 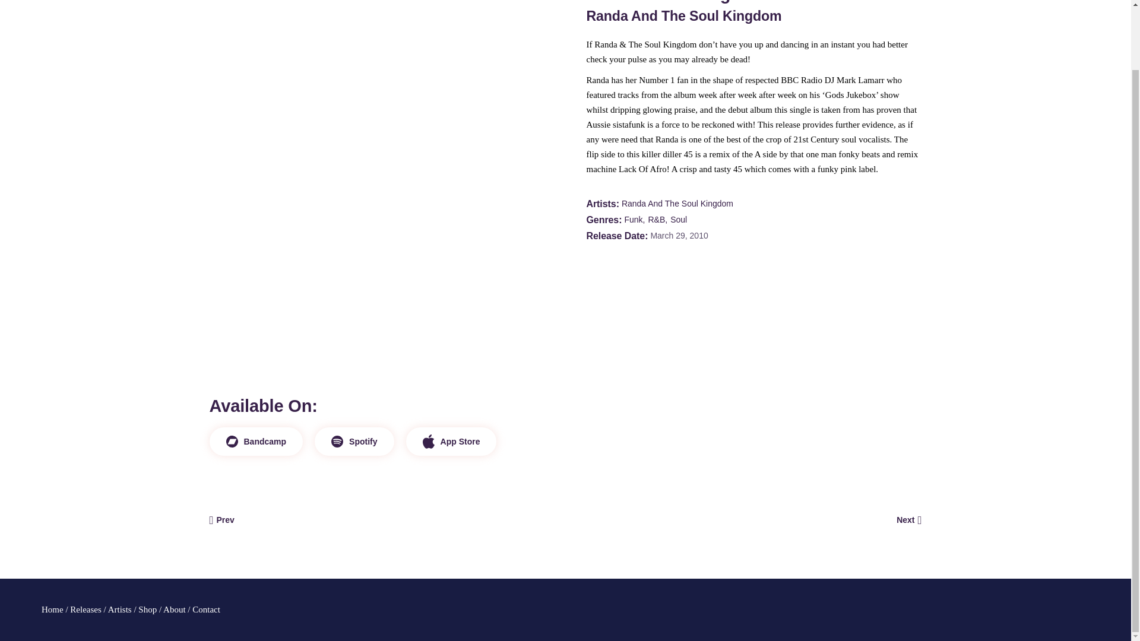 What do you see at coordinates (354, 442) in the screenshot?
I see `Spotify` at bounding box center [354, 442].